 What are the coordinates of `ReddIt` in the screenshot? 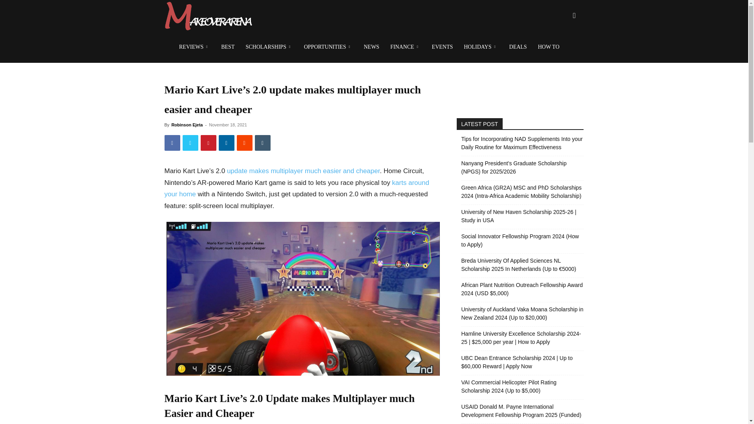 It's located at (244, 143).